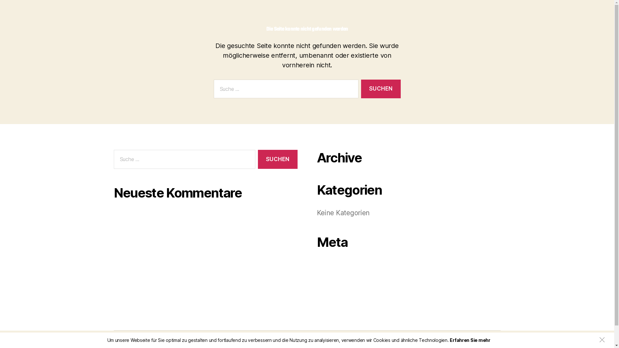  I want to click on Suchen, so click(381, 89).